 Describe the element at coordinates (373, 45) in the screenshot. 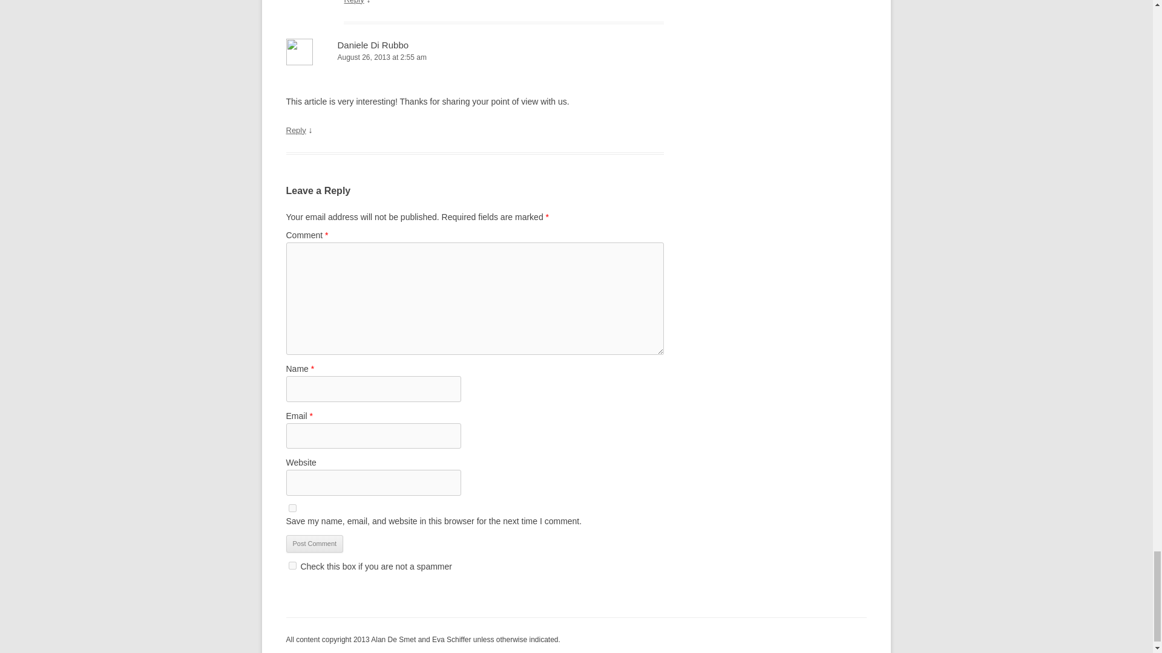

I see `Daniele Di Rubbo` at that location.